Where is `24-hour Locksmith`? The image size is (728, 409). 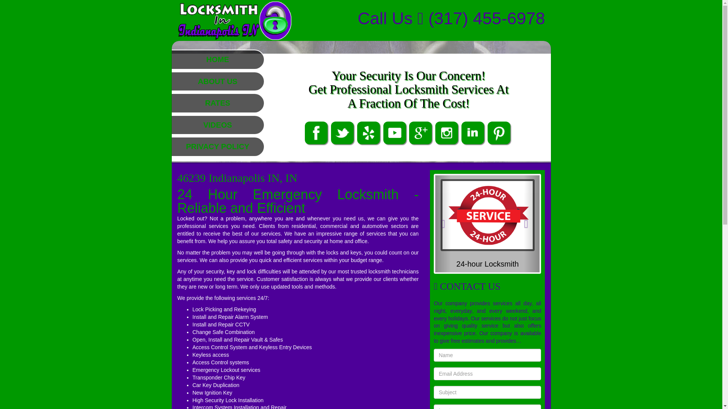
24-hour Locksmith is located at coordinates (488, 264).